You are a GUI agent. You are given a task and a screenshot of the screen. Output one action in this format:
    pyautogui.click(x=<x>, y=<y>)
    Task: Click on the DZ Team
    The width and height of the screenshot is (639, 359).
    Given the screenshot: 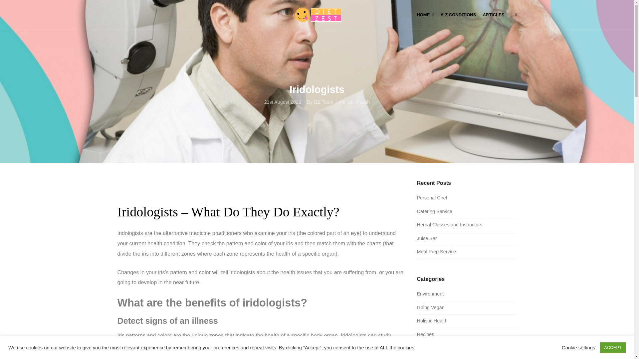 What is the action you would take?
    pyautogui.click(x=323, y=102)
    